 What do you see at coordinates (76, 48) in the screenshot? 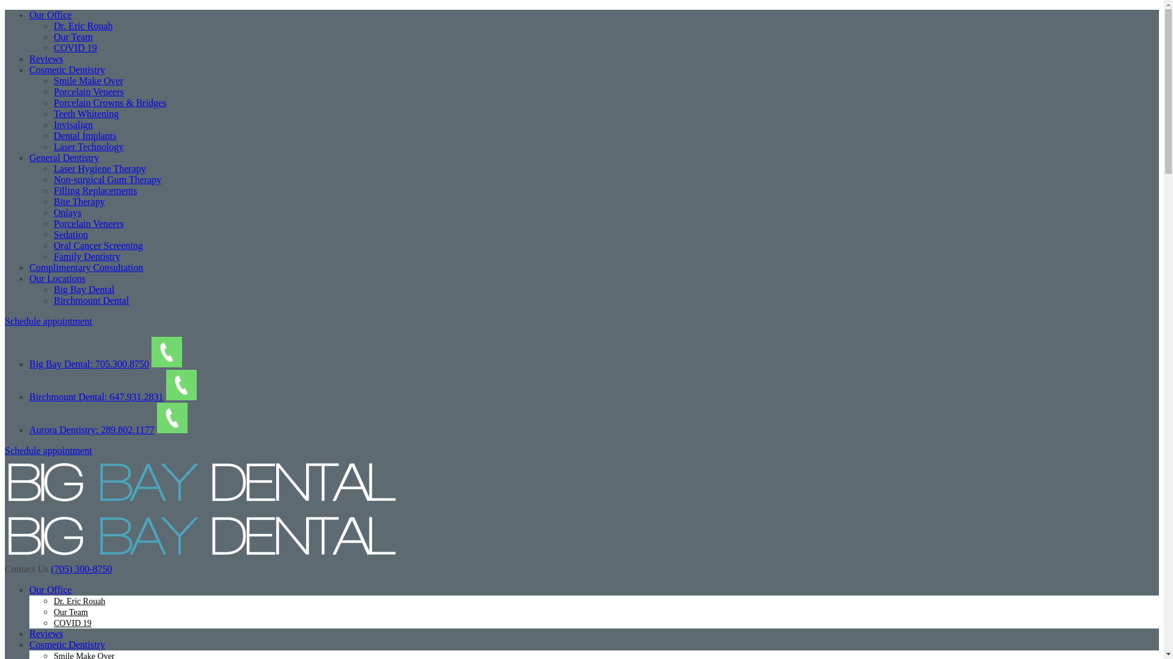
I see `COVID 19` at bounding box center [76, 48].